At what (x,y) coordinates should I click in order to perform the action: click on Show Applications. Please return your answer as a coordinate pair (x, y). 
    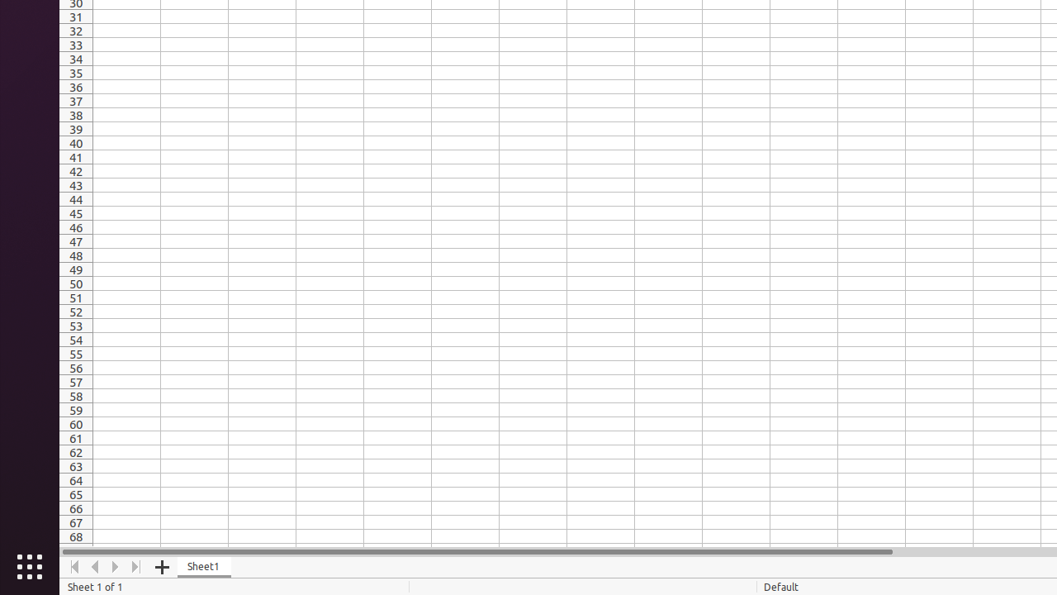
    Looking at the image, I should click on (30, 567).